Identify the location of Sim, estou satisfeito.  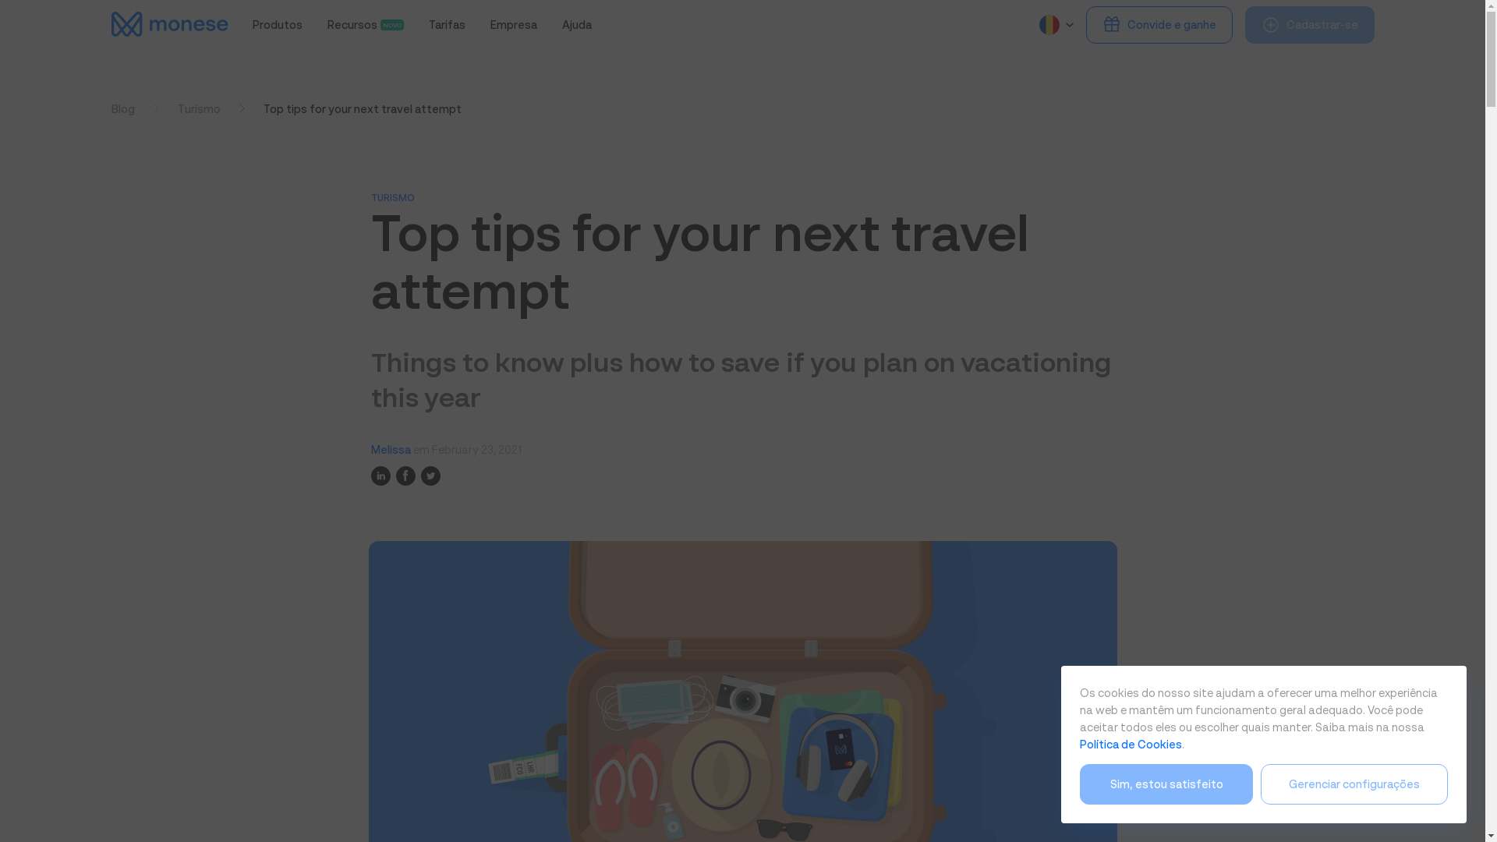
(1166, 784).